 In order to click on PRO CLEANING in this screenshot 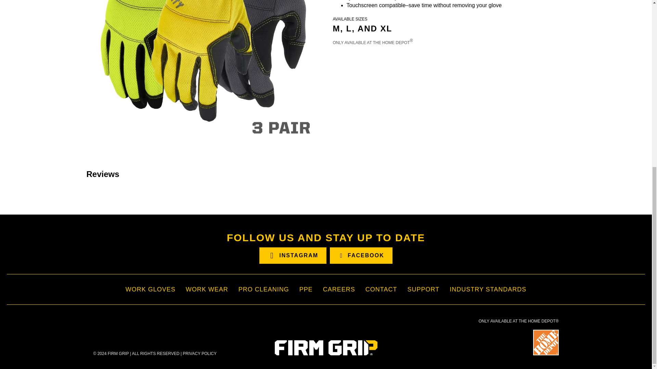, I will do `click(263, 289)`.